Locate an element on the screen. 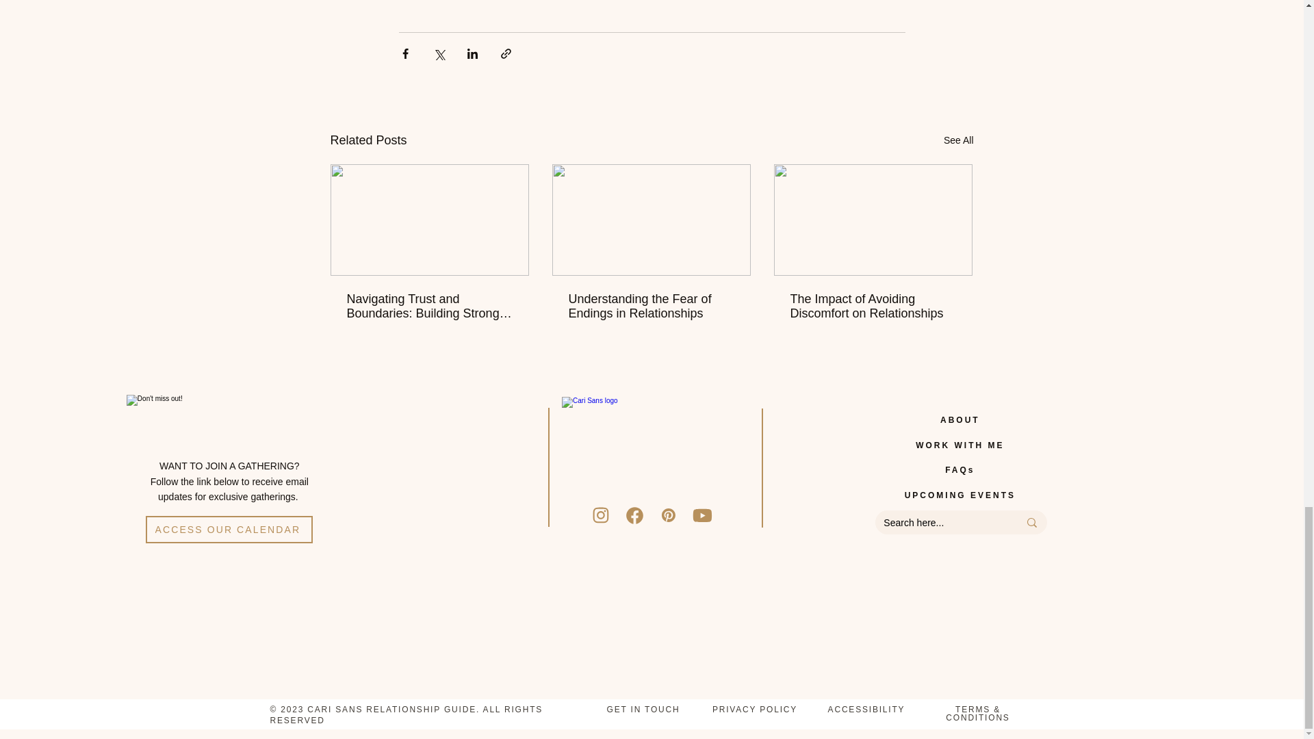  Navigate to Cari Sans Home  is located at coordinates (652, 450).